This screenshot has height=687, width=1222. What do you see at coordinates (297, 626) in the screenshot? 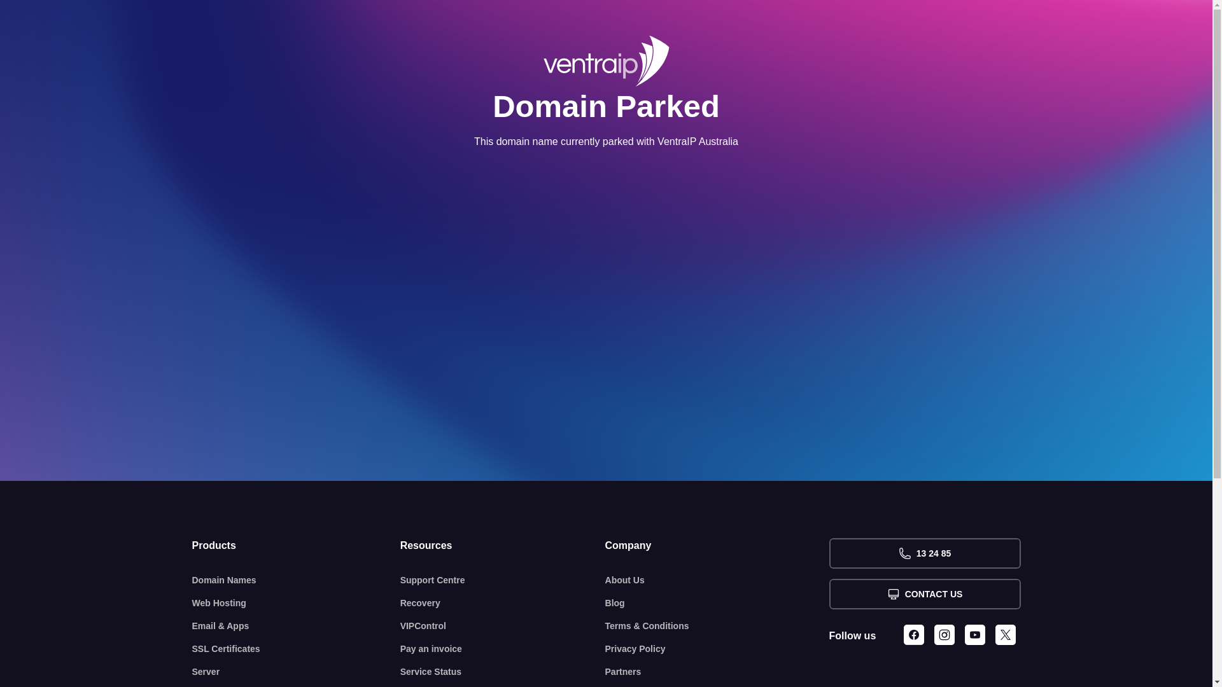
I see `Email & Apps` at bounding box center [297, 626].